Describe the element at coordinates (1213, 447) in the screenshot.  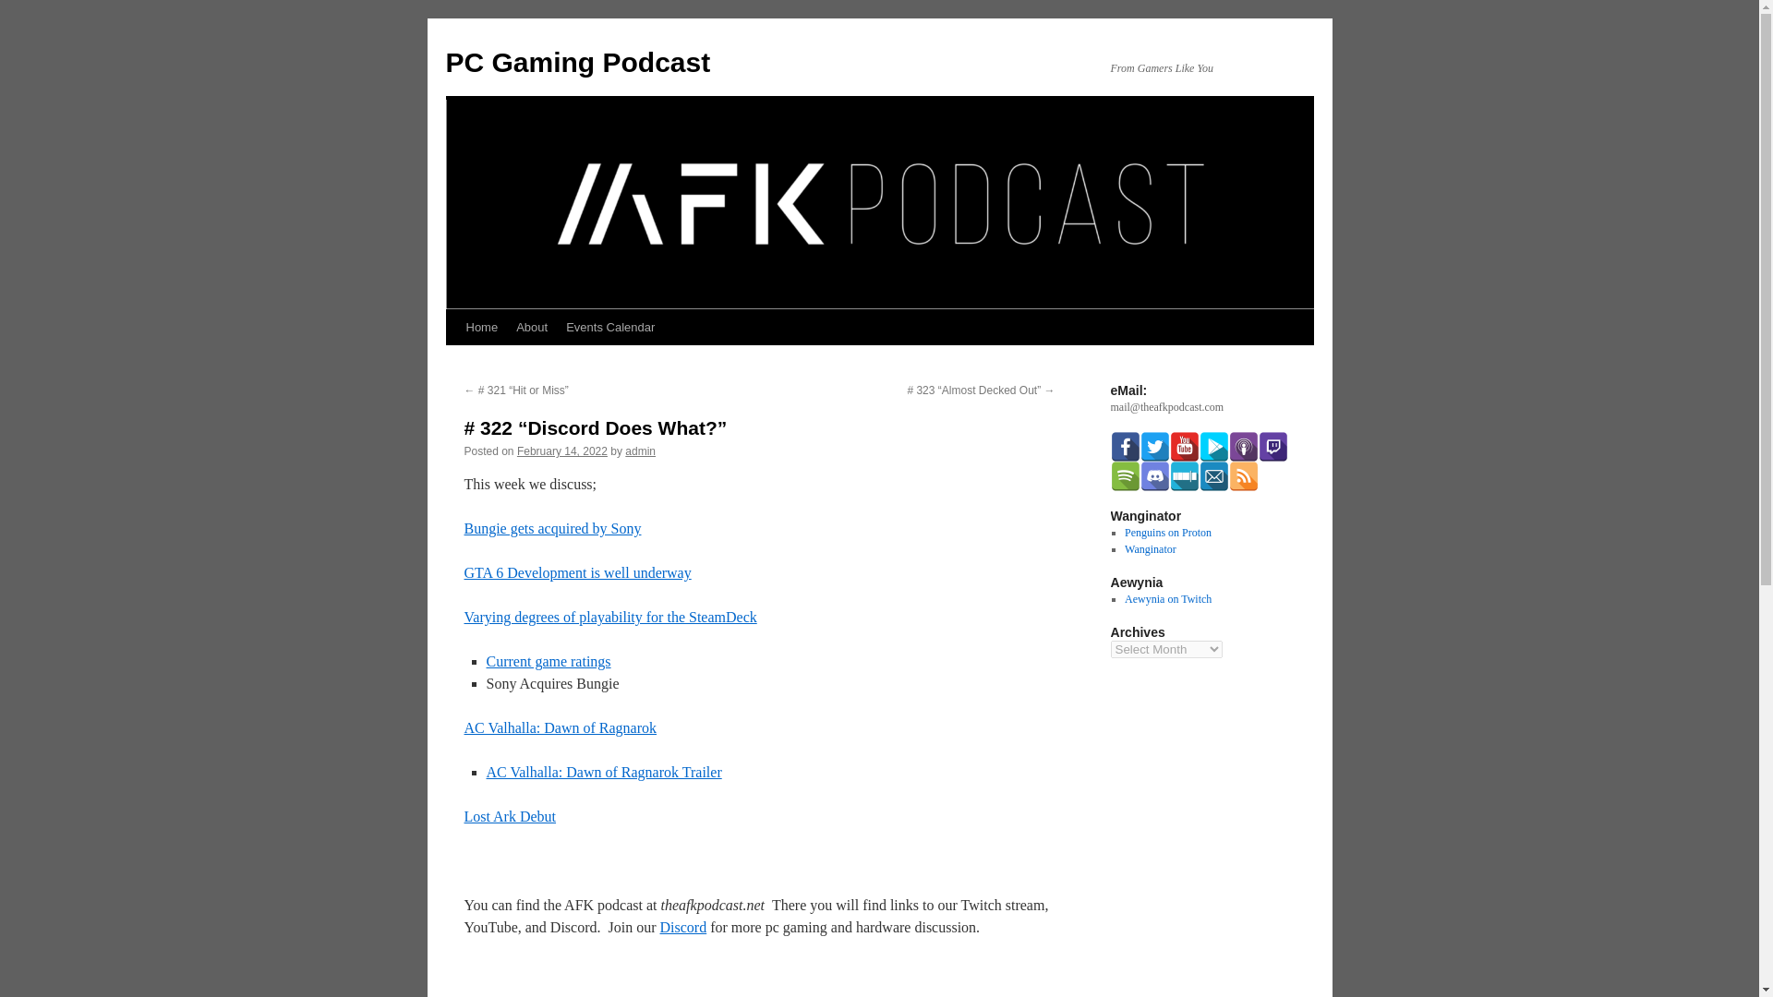
I see `Google Play` at that location.